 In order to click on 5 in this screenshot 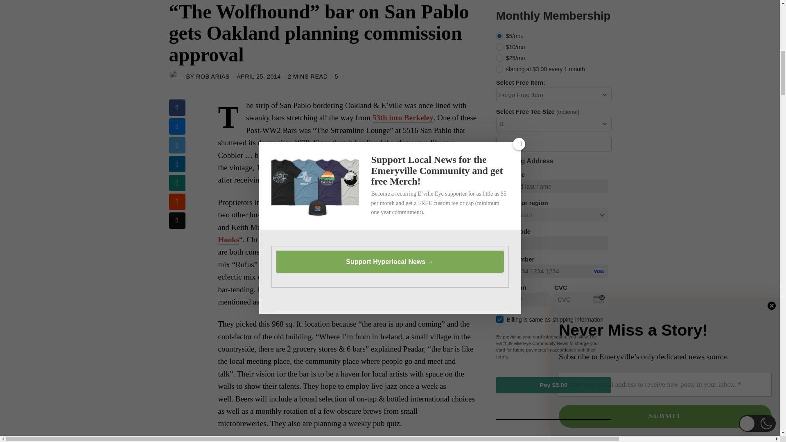, I will do `click(337, 76)`.